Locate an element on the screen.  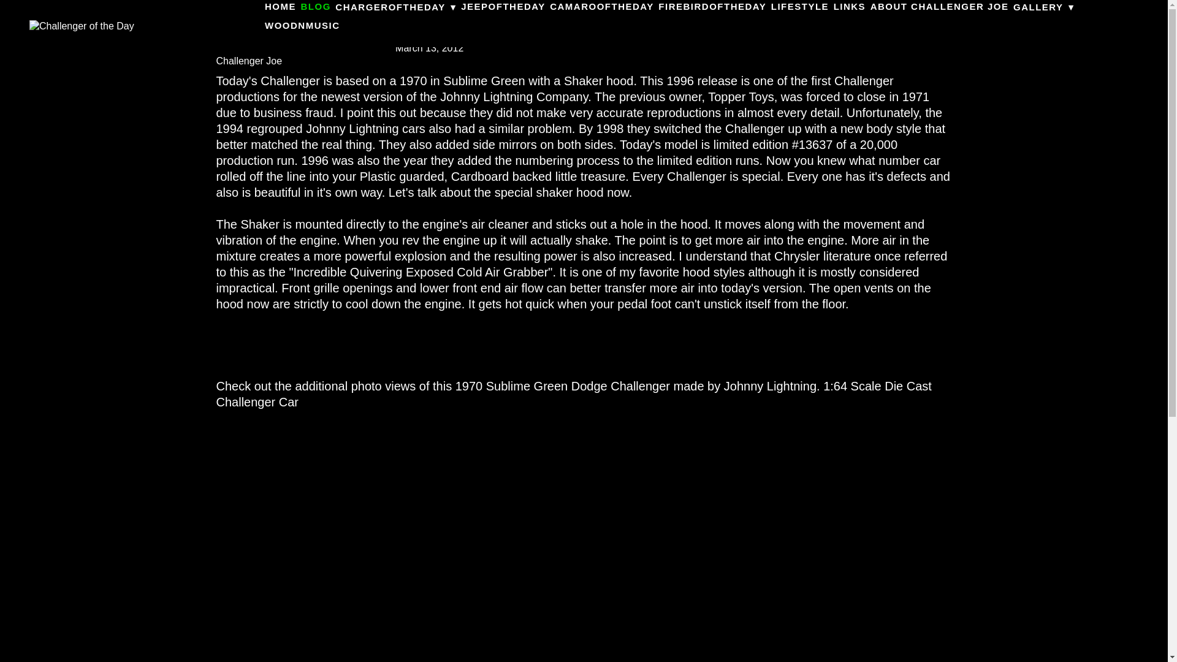
HOME is located at coordinates (281, 7).